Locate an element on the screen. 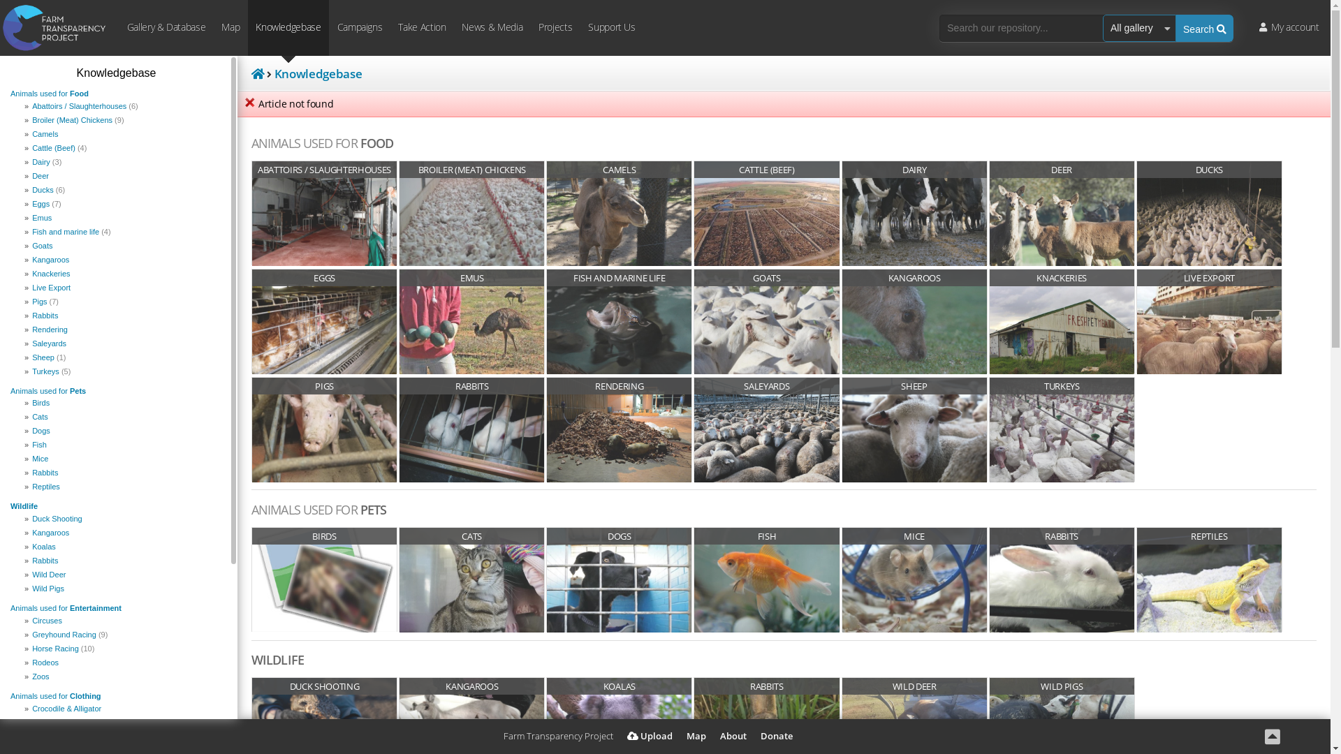 This screenshot has width=1341, height=754. Turkeys (5) is located at coordinates (124, 371).